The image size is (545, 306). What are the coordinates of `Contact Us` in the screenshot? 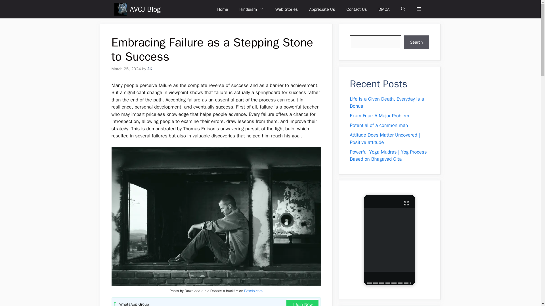 It's located at (357, 9).